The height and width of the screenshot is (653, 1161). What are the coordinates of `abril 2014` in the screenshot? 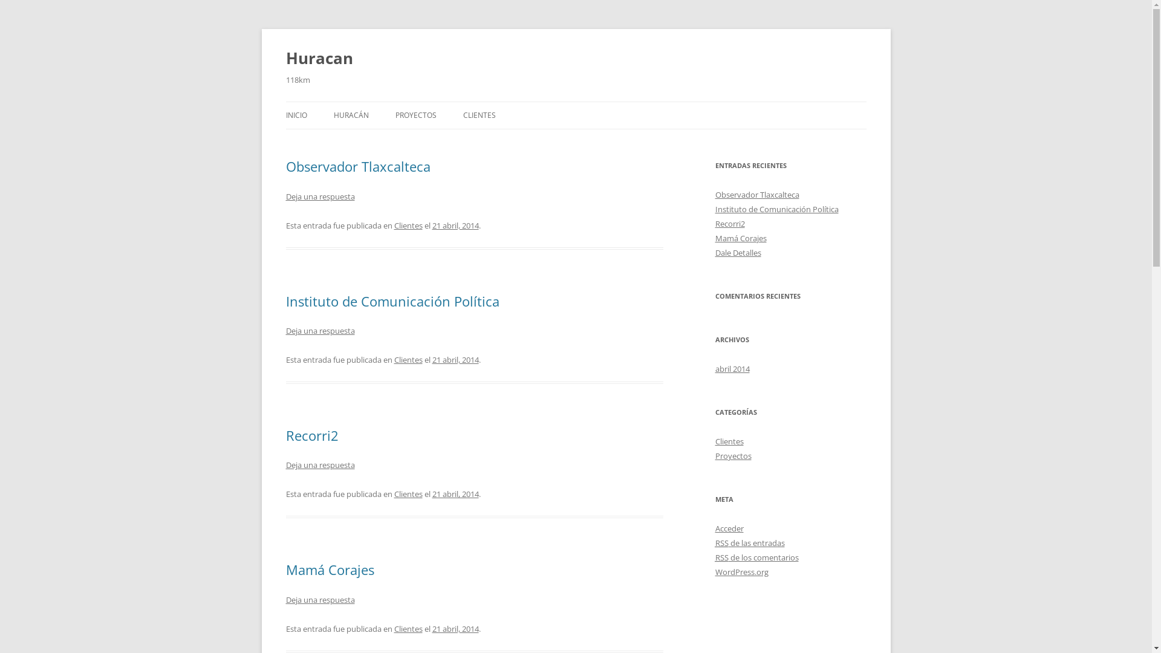 It's located at (732, 369).